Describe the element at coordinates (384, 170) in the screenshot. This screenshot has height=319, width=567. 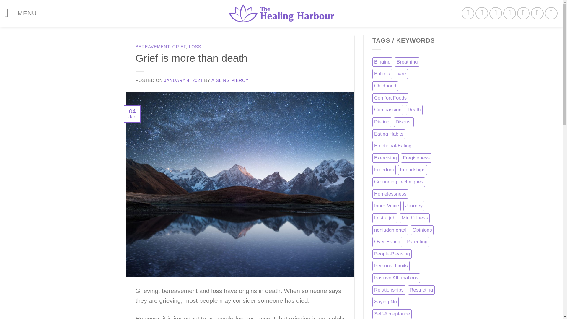
I see `Freedom` at that location.